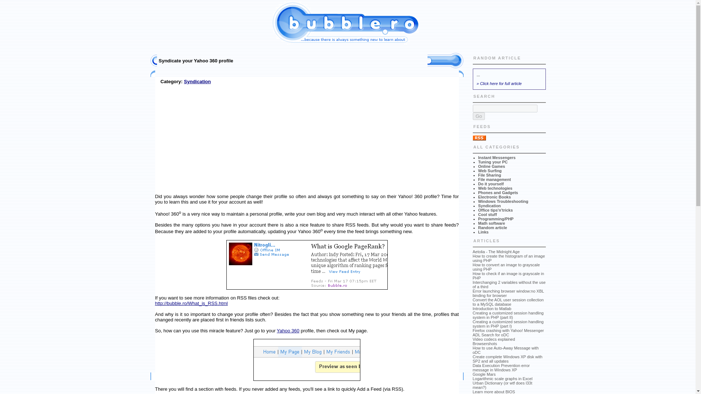 The image size is (701, 394). Describe the element at coordinates (495, 210) in the screenshot. I see `Office tips'n'tricks` at that location.